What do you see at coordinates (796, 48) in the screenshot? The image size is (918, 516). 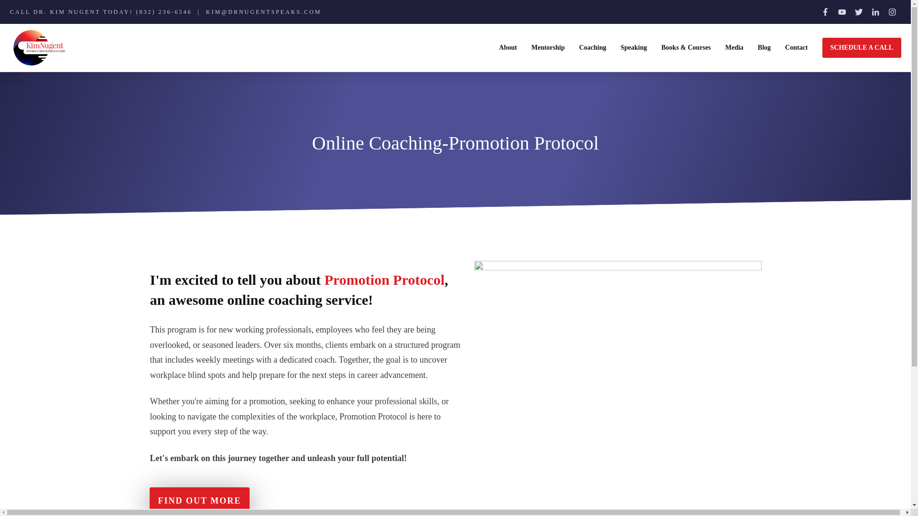 I see `Contact` at bounding box center [796, 48].